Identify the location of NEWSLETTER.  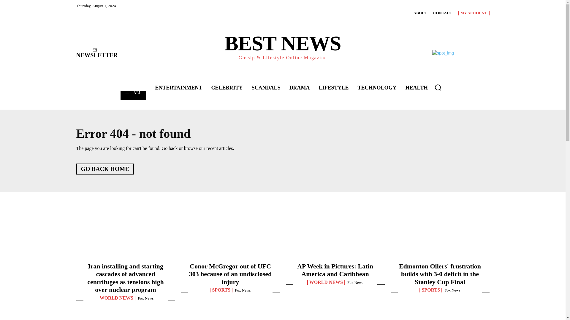
(96, 53).